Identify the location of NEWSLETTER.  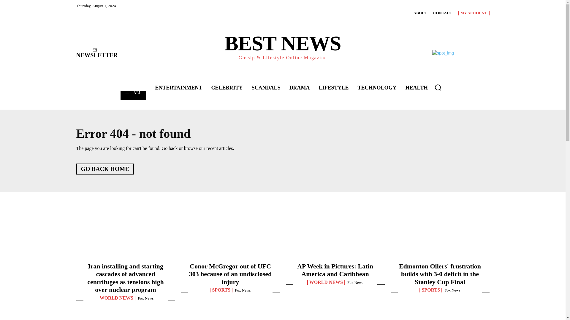
(96, 53).